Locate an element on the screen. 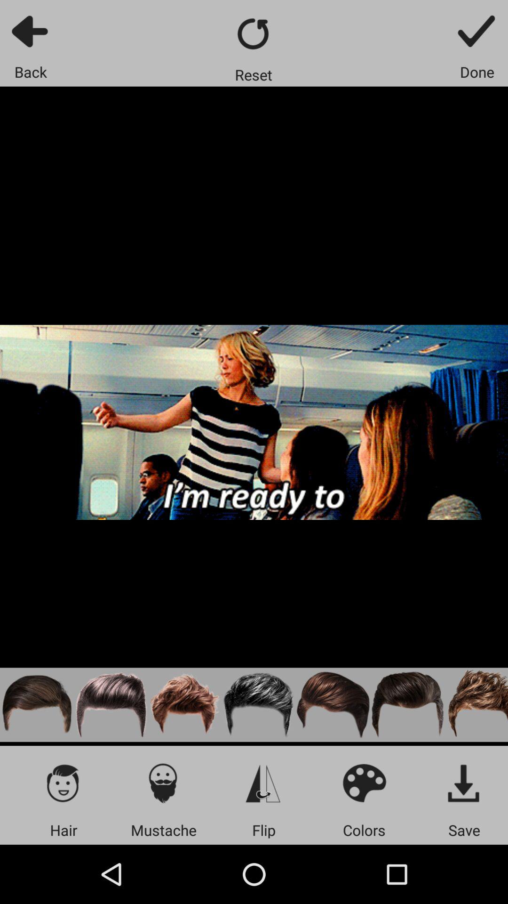 The width and height of the screenshot is (508, 904). change color is located at coordinates (364, 783).